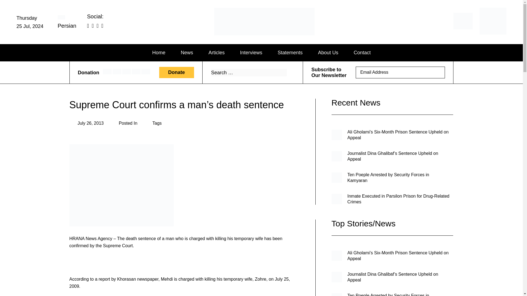 The height and width of the screenshot is (296, 527). Describe the element at coordinates (187, 53) in the screenshot. I see `News` at that location.